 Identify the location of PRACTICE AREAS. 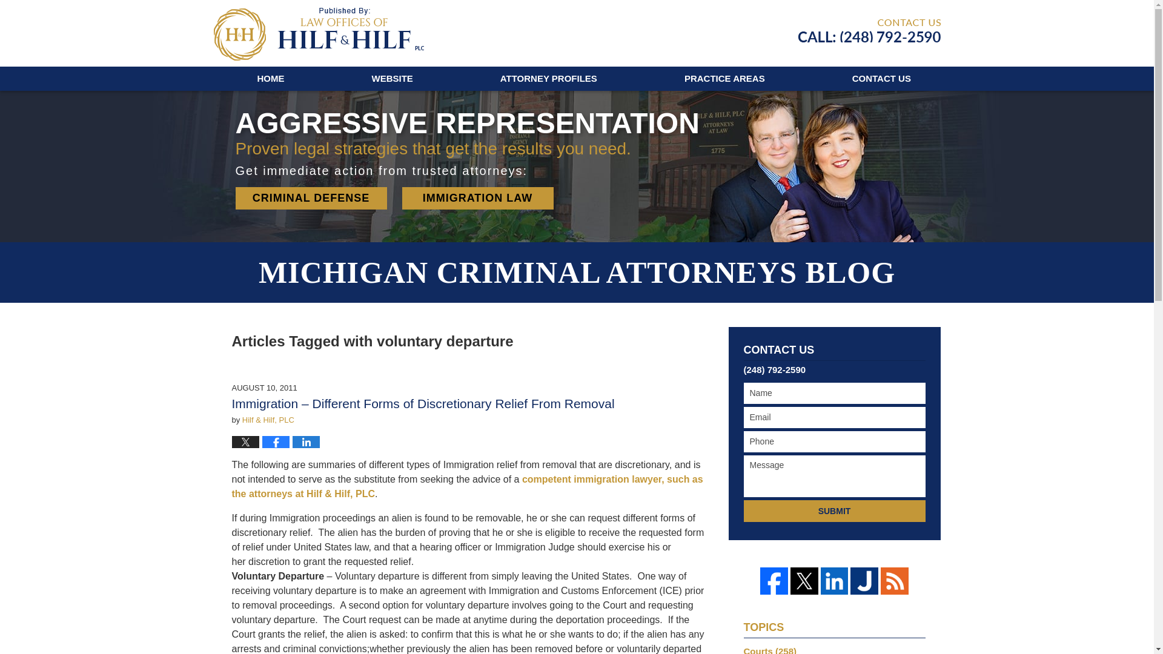
(724, 79).